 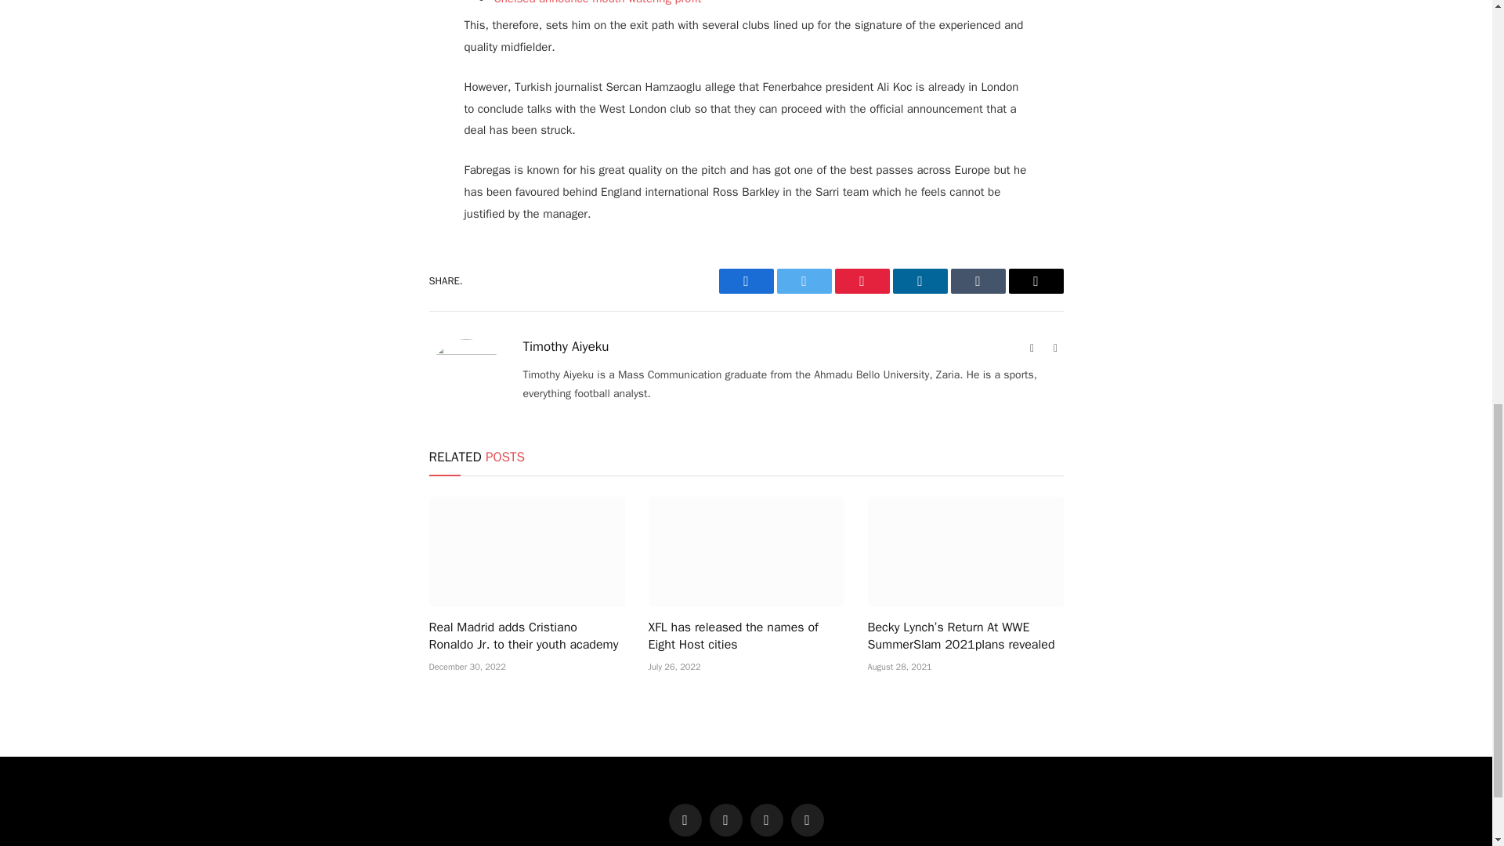 I want to click on Share on Pinterest, so click(x=862, y=280).